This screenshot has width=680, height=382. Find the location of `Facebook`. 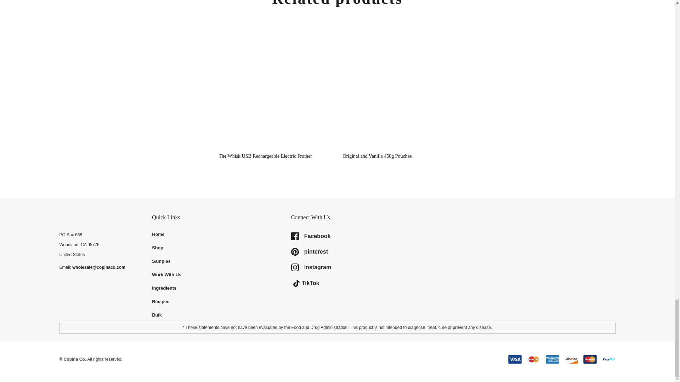

Facebook is located at coordinates (360, 236).